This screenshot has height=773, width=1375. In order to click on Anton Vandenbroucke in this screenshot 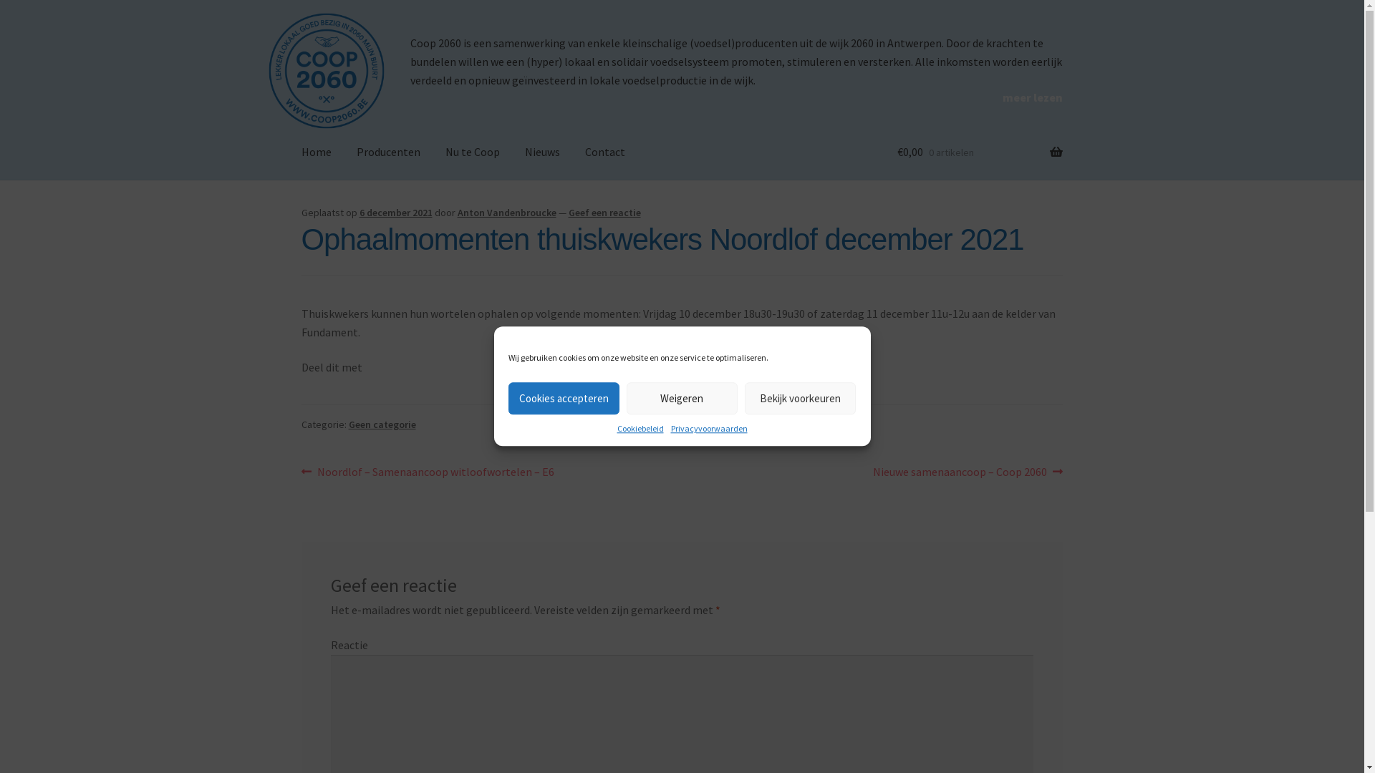, I will do `click(507, 213)`.